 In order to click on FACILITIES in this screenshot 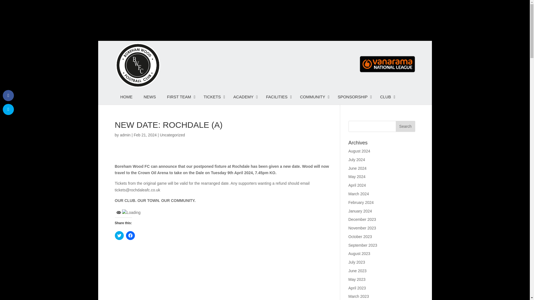, I will do `click(277, 97)`.